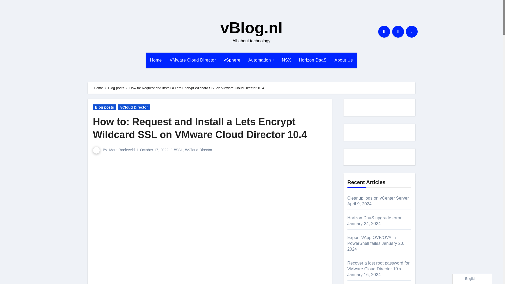  Describe the element at coordinates (193, 60) in the screenshot. I see `VMware Cloud Director` at that location.